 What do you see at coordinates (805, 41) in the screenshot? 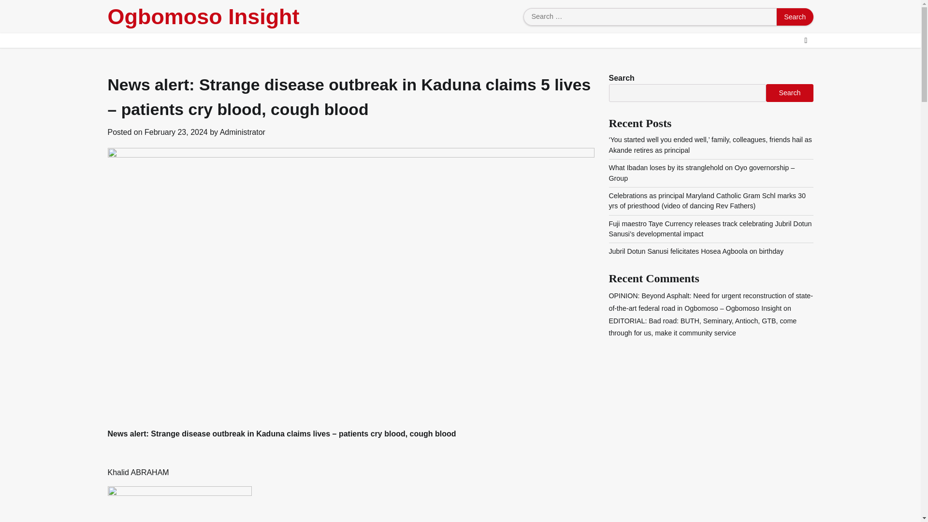
I see `View Random Post` at bounding box center [805, 41].